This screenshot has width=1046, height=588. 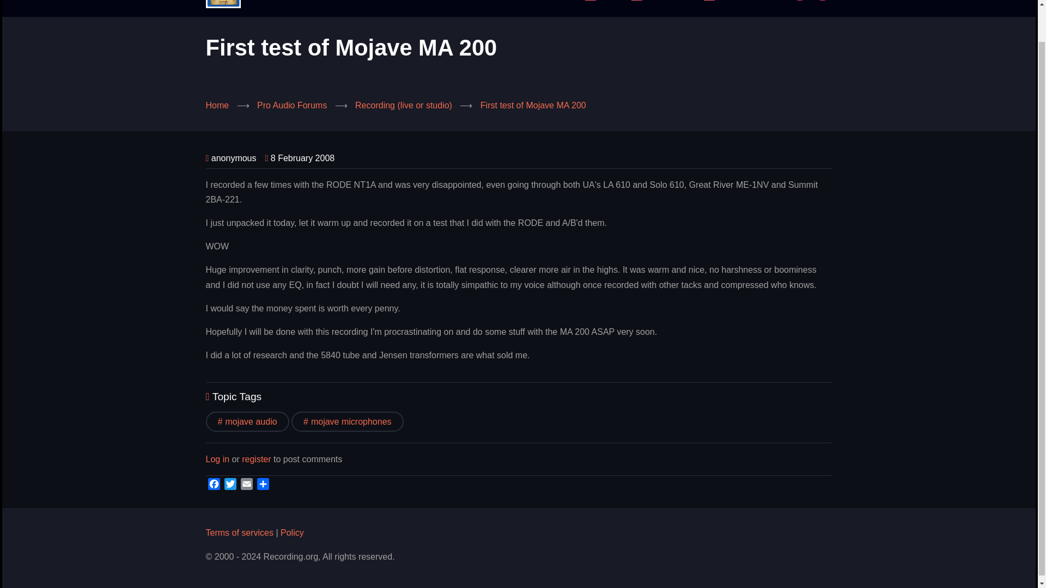 I want to click on register, so click(x=256, y=460).